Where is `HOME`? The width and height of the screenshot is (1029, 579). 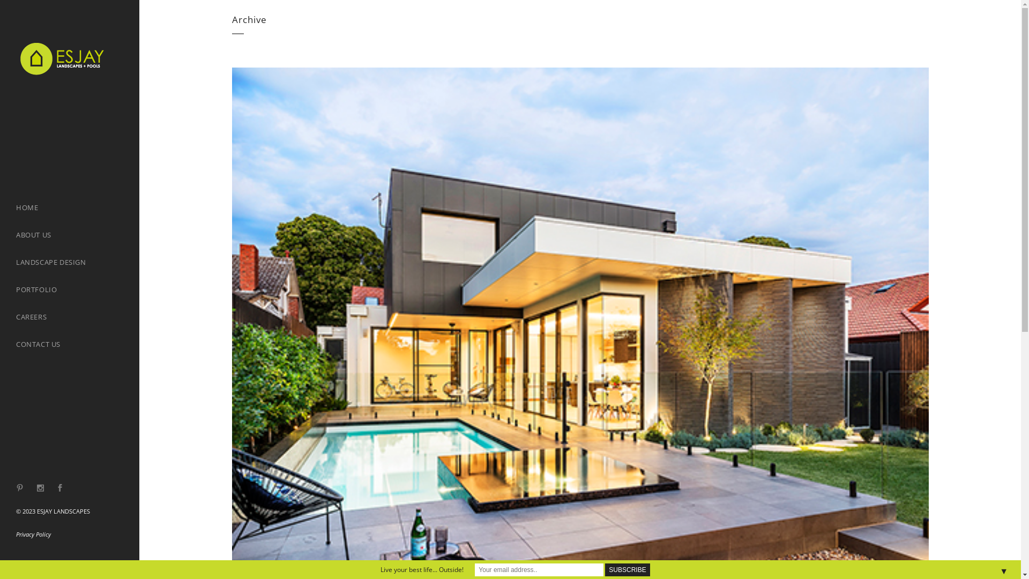
HOME is located at coordinates (70, 208).